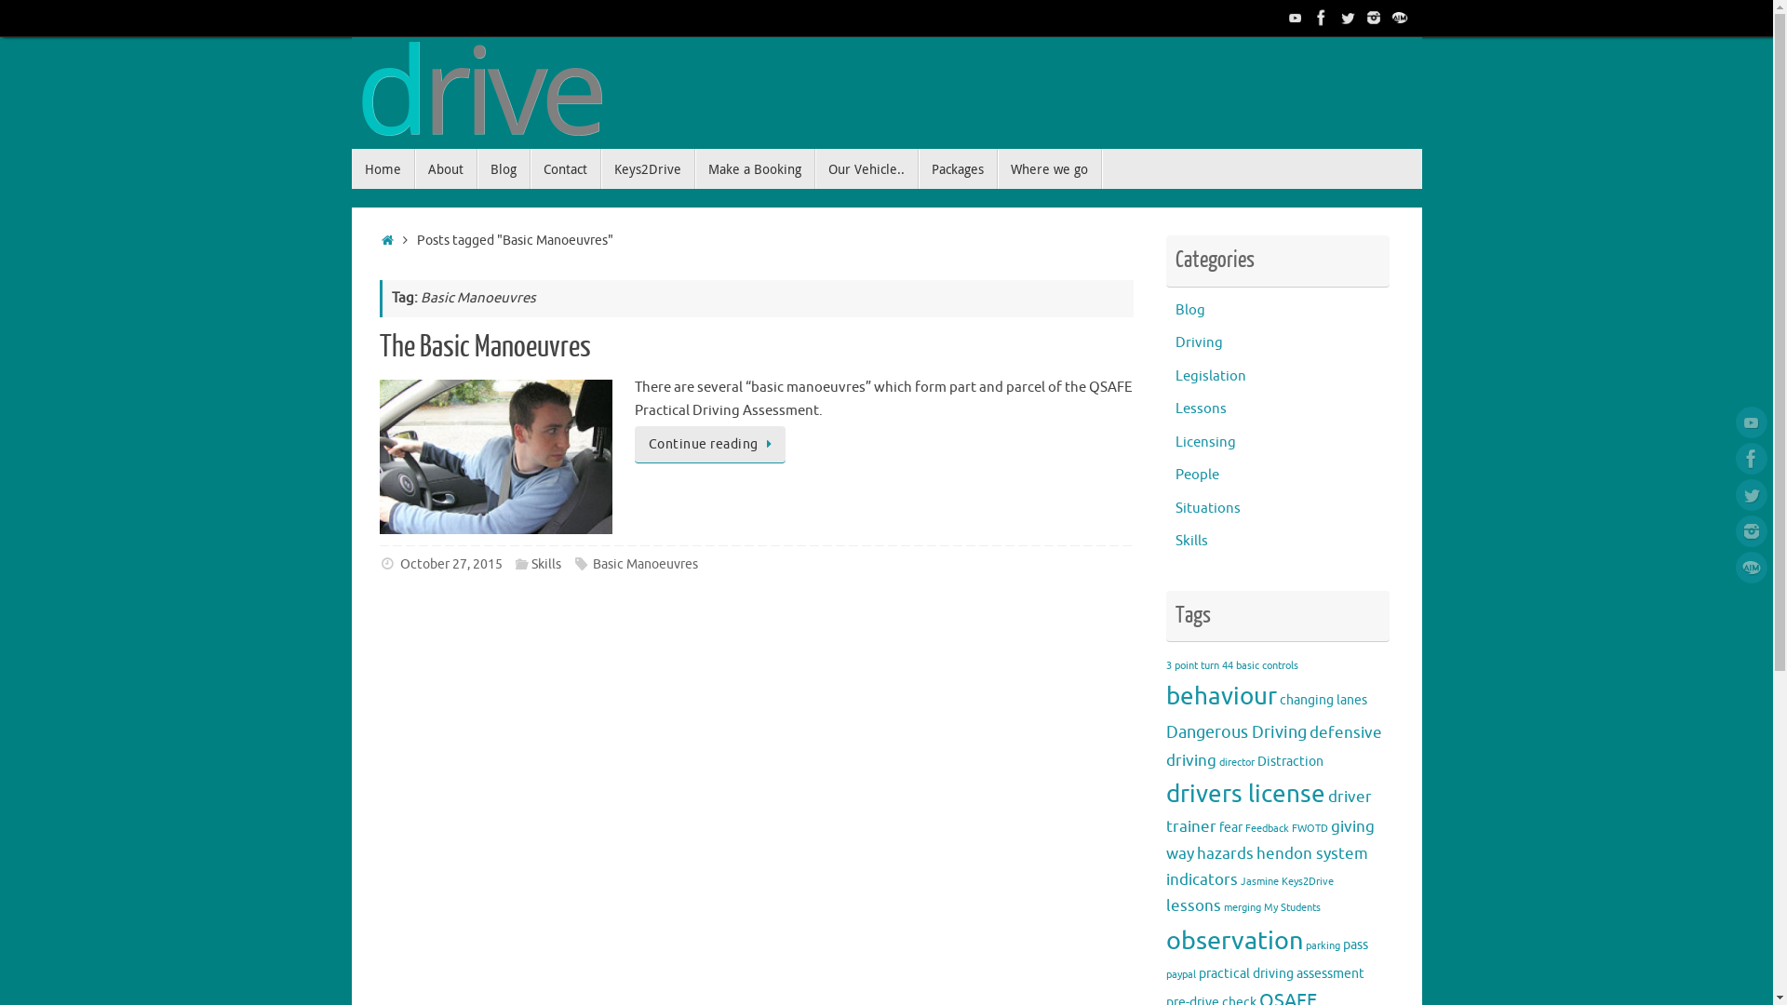  Describe the element at coordinates (1227, 666) in the screenshot. I see `44` at that location.